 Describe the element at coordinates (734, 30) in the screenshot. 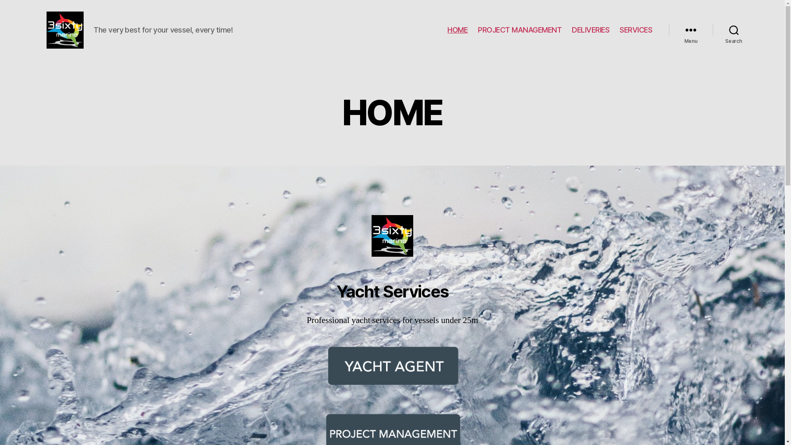

I see `Search` at that location.